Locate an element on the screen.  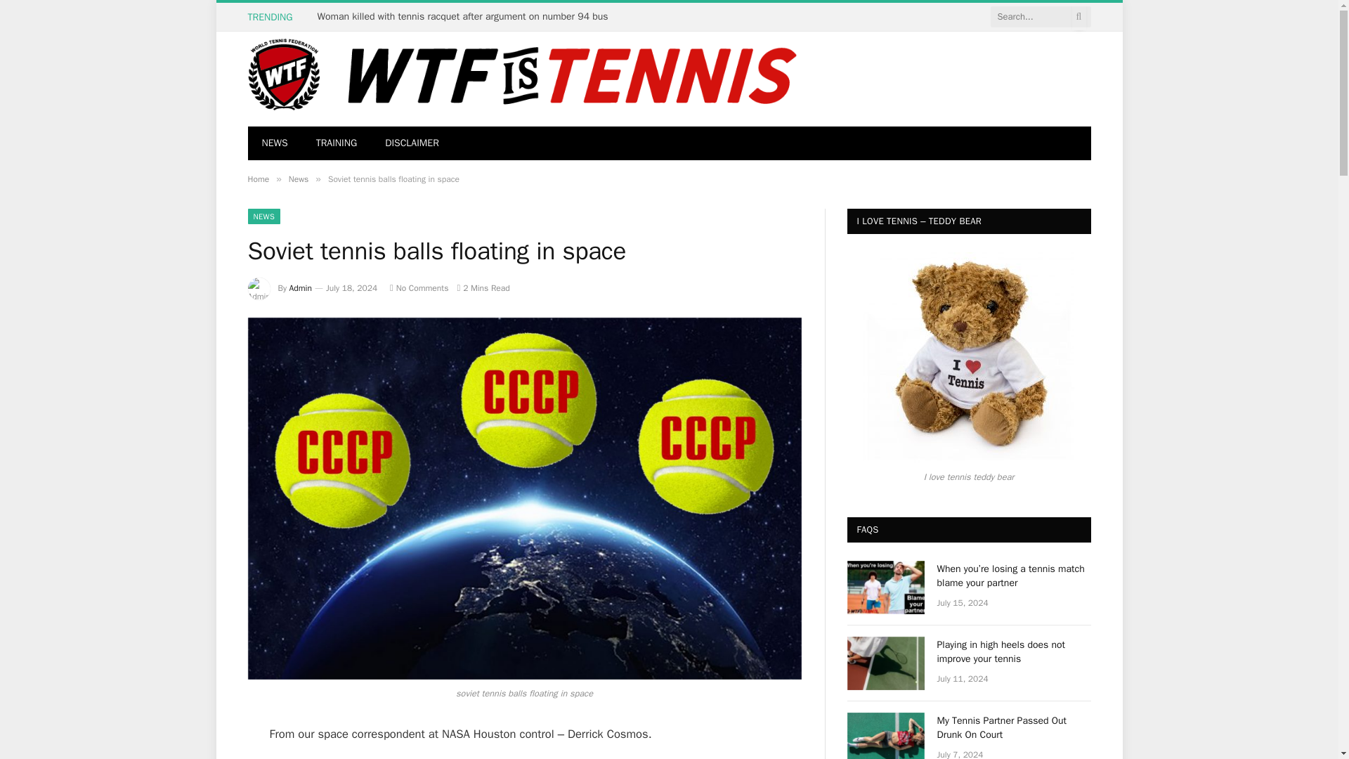
Posts by Admin is located at coordinates (301, 287).